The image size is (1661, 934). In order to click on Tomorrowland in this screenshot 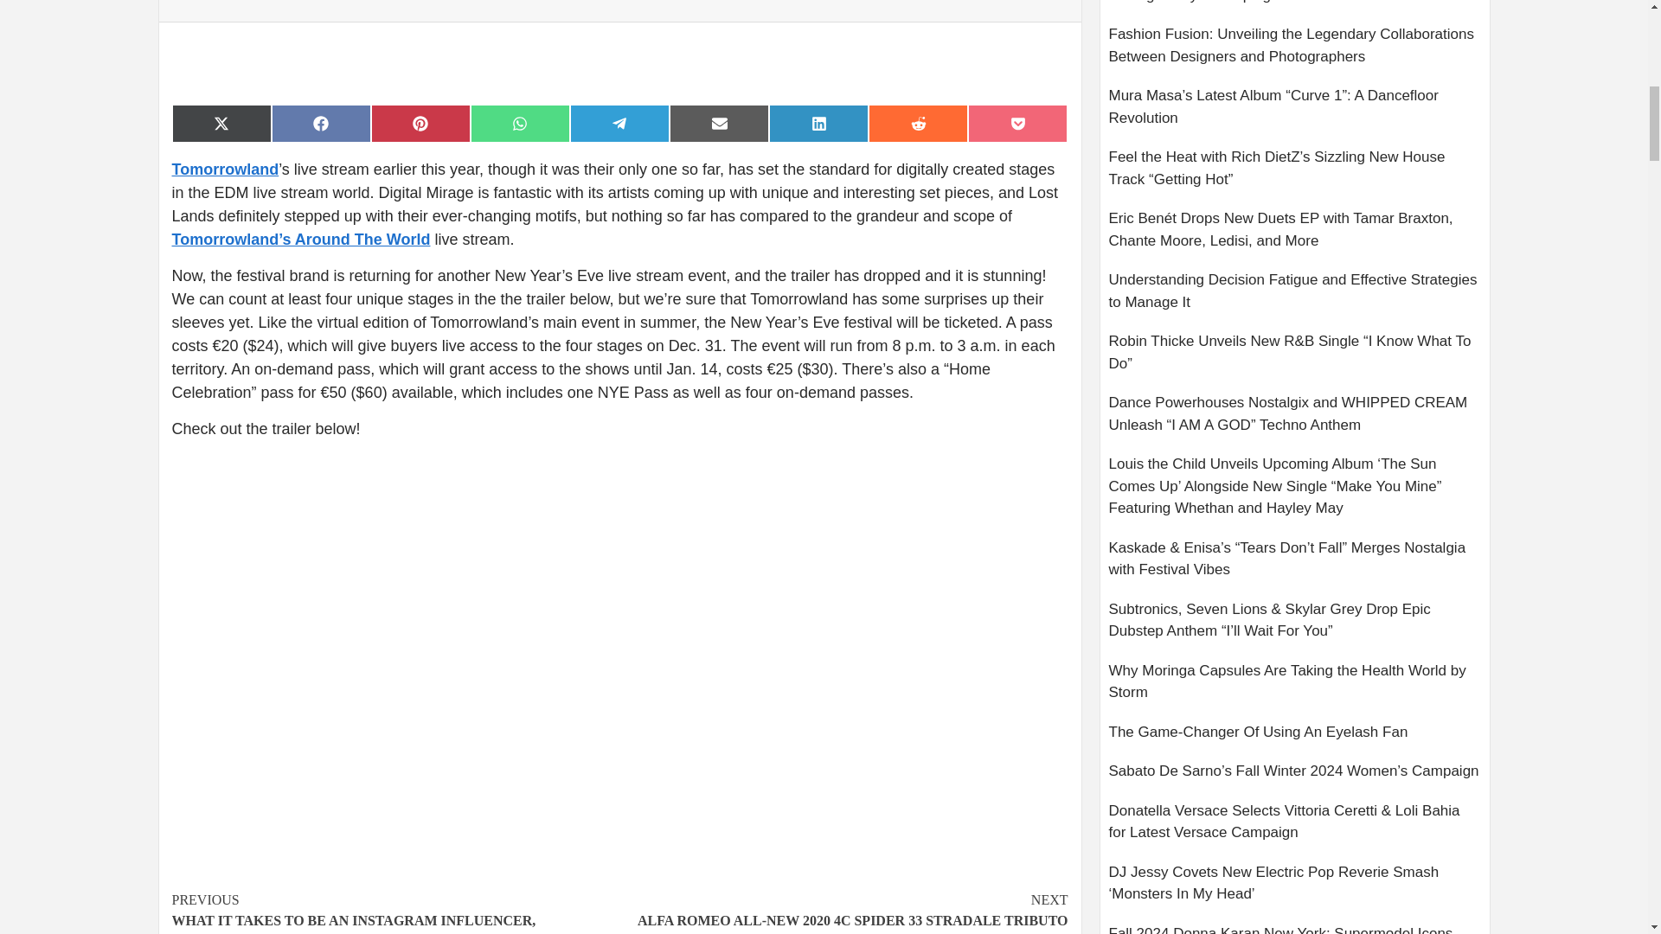, I will do `click(619, 123)`.